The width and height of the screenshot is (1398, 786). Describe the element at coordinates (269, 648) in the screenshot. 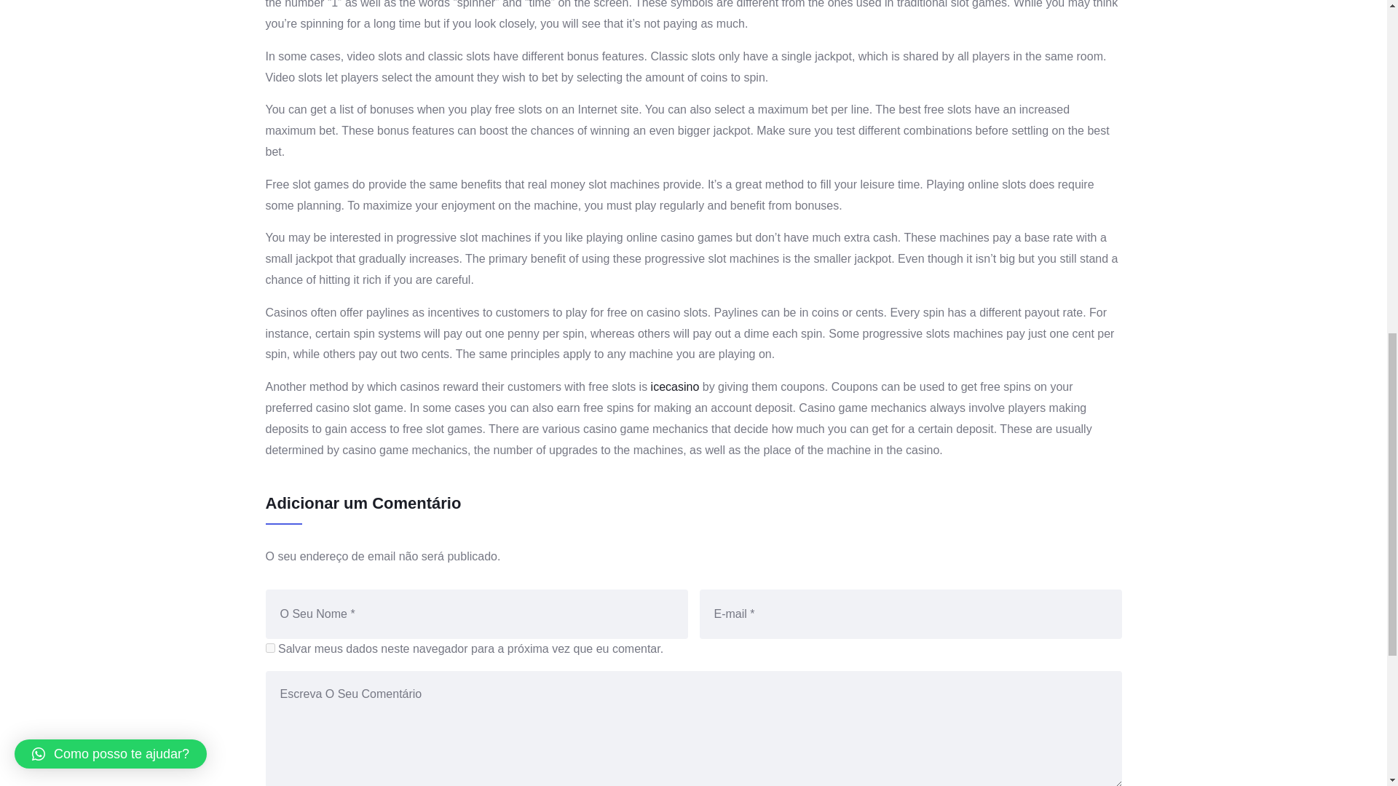

I see `yes` at that location.